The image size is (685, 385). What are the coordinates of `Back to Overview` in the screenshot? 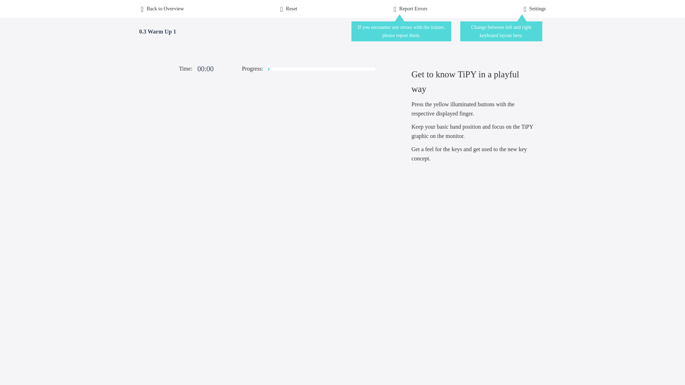 It's located at (161, 9).